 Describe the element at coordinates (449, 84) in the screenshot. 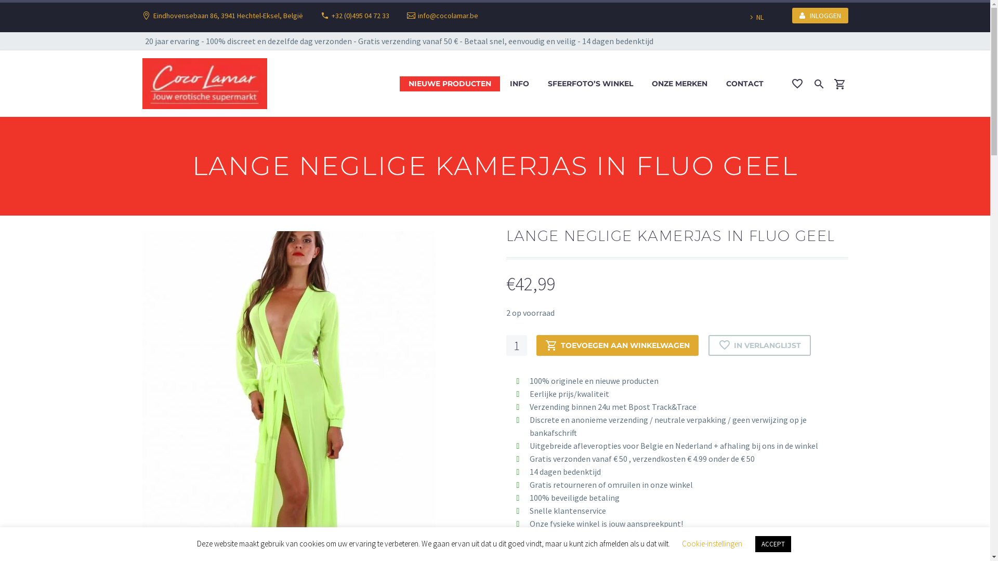

I see `NIEUWE PRODUCTEN` at that location.